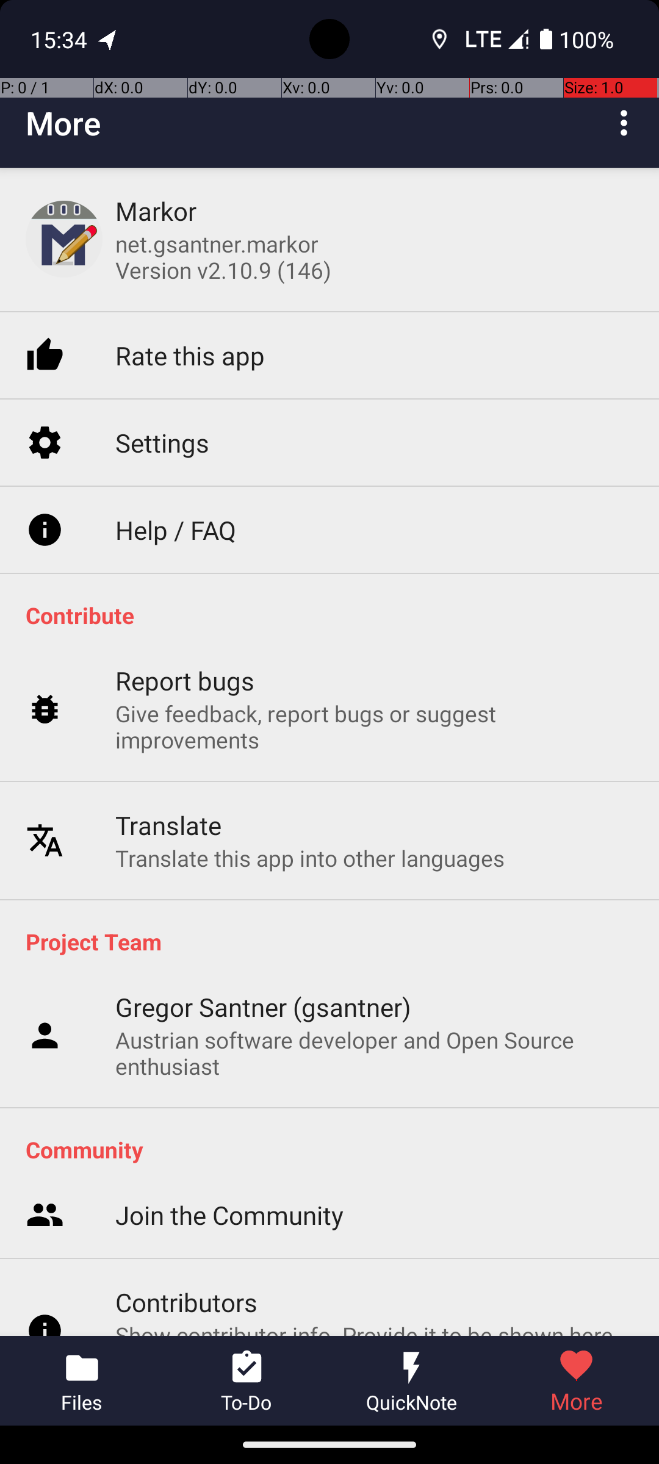 This screenshot has width=659, height=1464. Describe the element at coordinates (108, 39) in the screenshot. I see `OpenTracks notification: ` at that location.